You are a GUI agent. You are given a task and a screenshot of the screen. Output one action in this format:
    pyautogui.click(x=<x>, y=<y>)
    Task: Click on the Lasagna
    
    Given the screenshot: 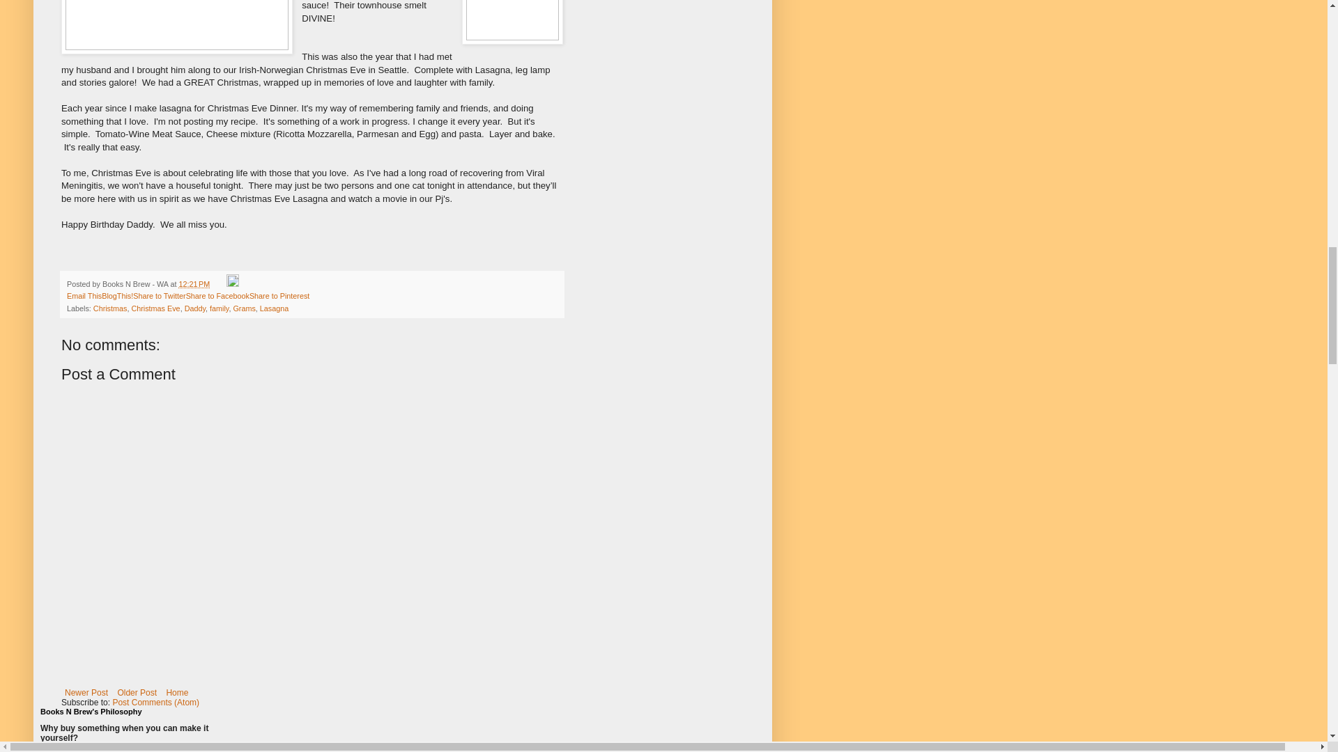 What is the action you would take?
    pyautogui.click(x=274, y=308)
    